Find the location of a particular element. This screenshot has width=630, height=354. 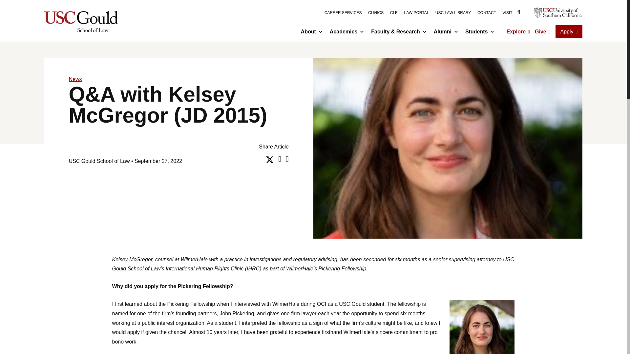

VISIT is located at coordinates (507, 13).